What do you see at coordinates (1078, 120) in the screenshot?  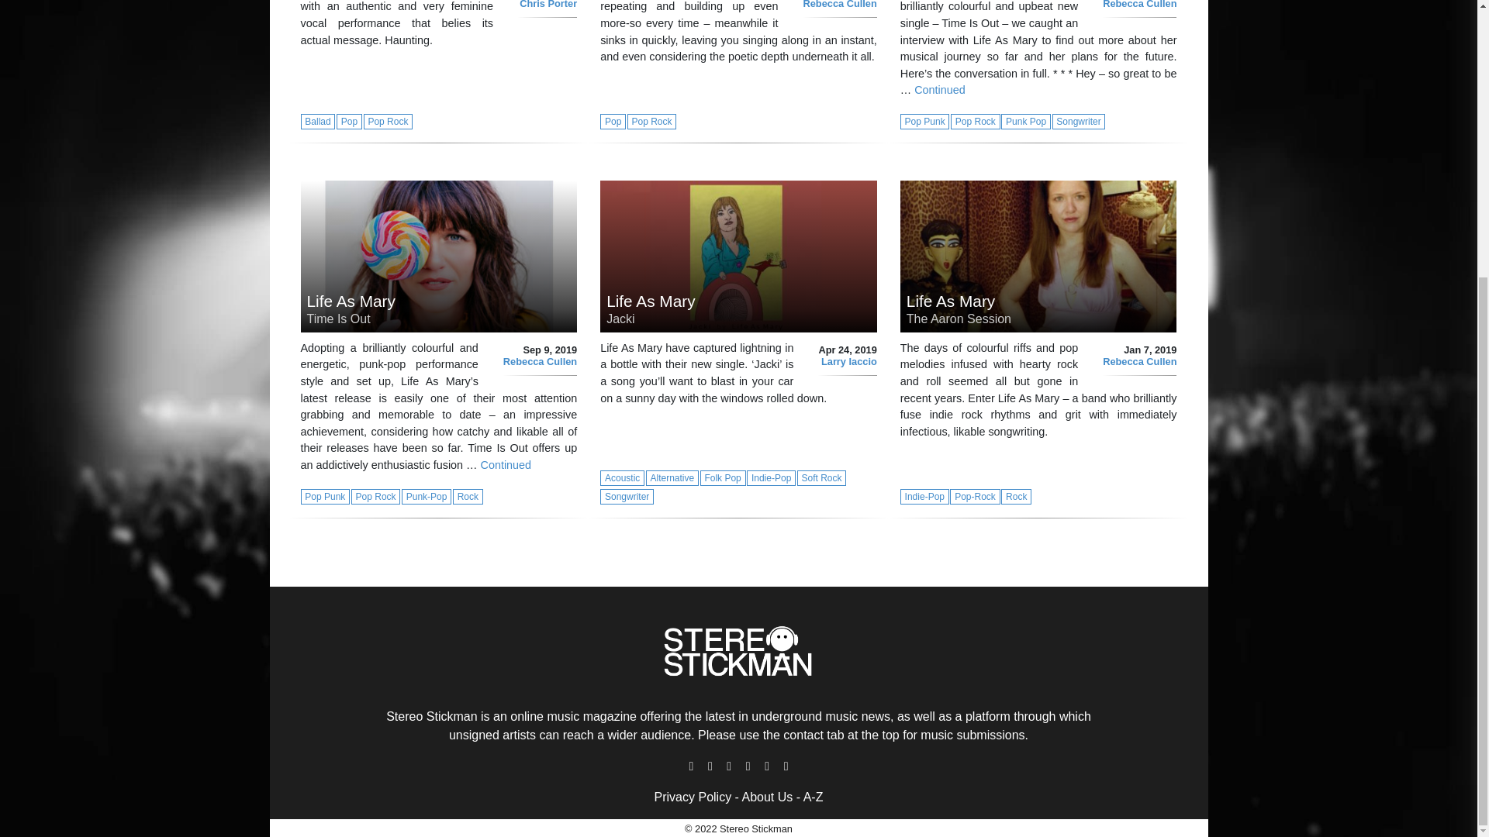 I see `Songwriter` at bounding box center [1078, 120].